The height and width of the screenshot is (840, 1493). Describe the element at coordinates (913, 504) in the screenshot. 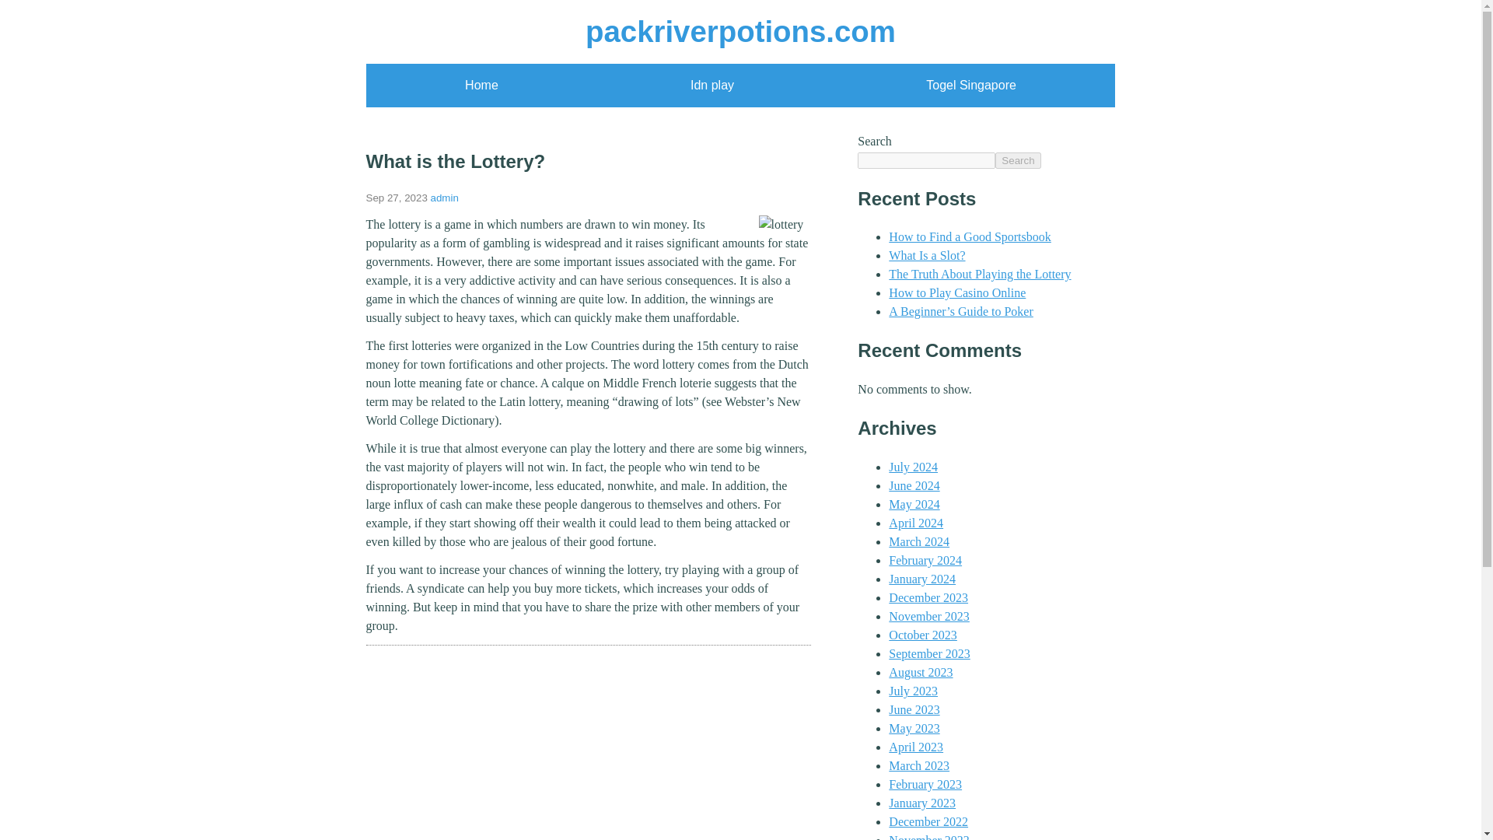

I see `May 2024` at that location.